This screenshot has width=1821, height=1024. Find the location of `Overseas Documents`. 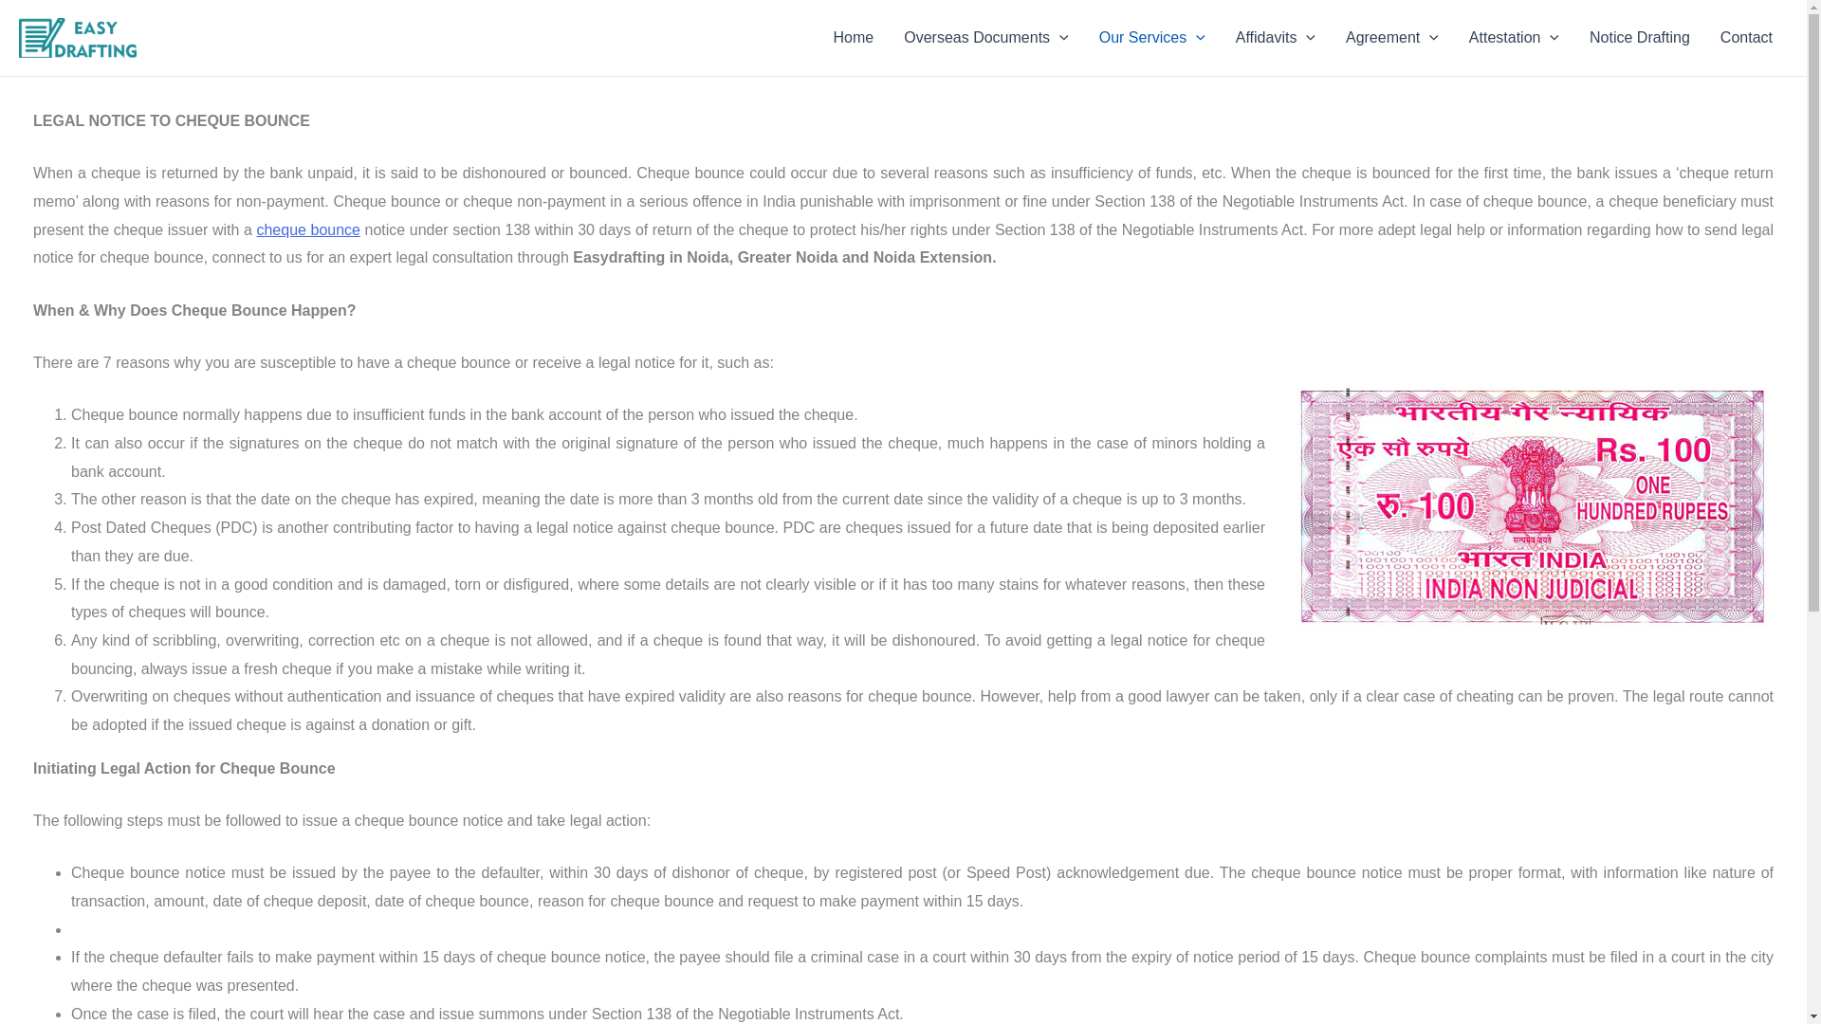

Overseas Documents is located at coordinates (985, 38).